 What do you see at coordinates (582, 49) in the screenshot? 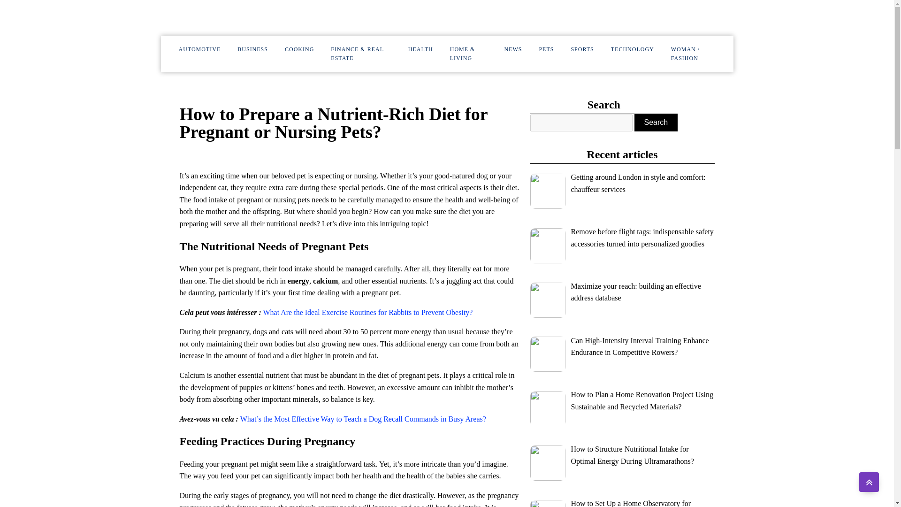
I see `SPORTS` at bounding box center [582, 49].